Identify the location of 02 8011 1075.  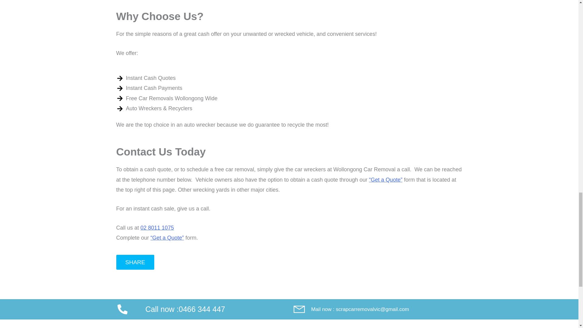
(157, 228).